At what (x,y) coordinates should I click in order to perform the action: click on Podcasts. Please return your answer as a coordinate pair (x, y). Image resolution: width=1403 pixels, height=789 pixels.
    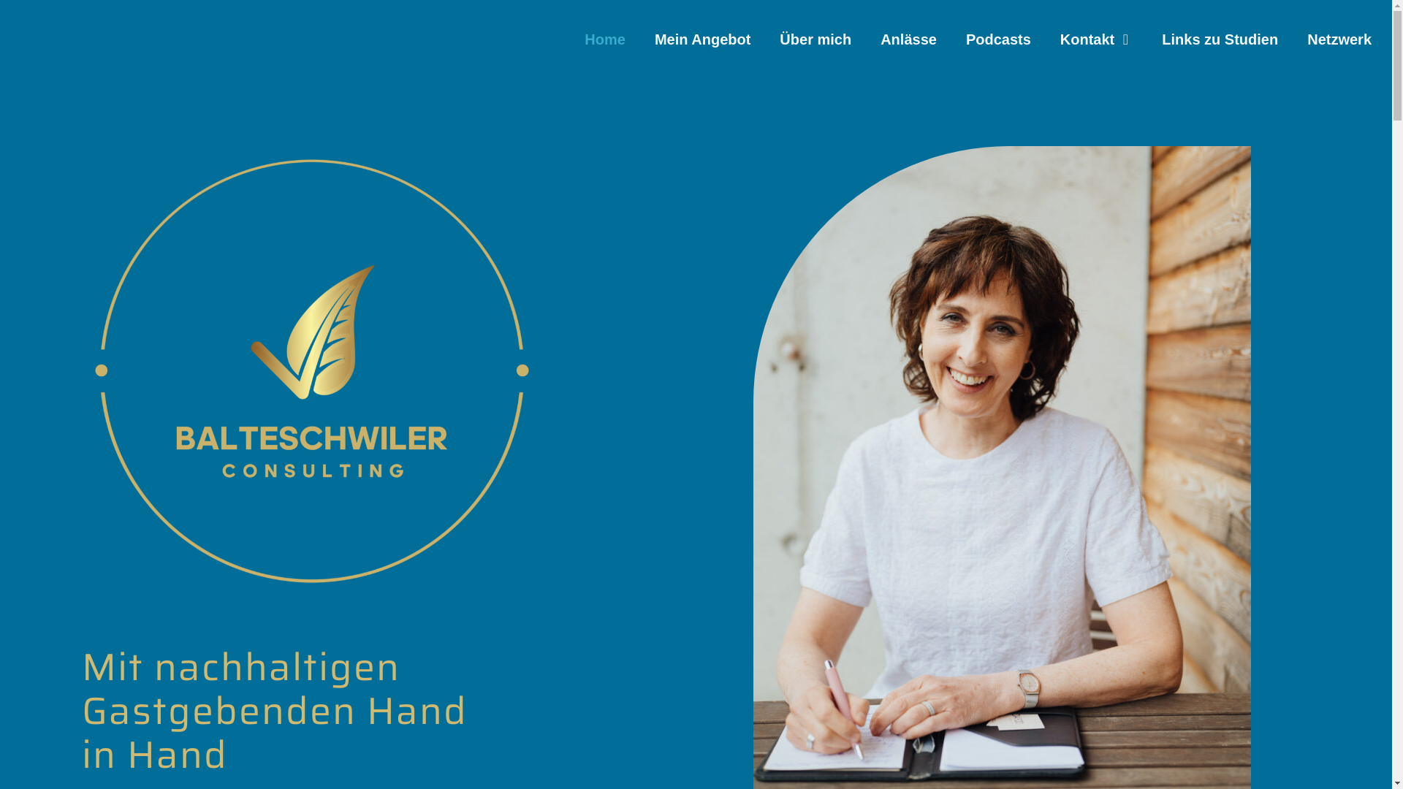
    Looking at the image, I should click on (998, 39).